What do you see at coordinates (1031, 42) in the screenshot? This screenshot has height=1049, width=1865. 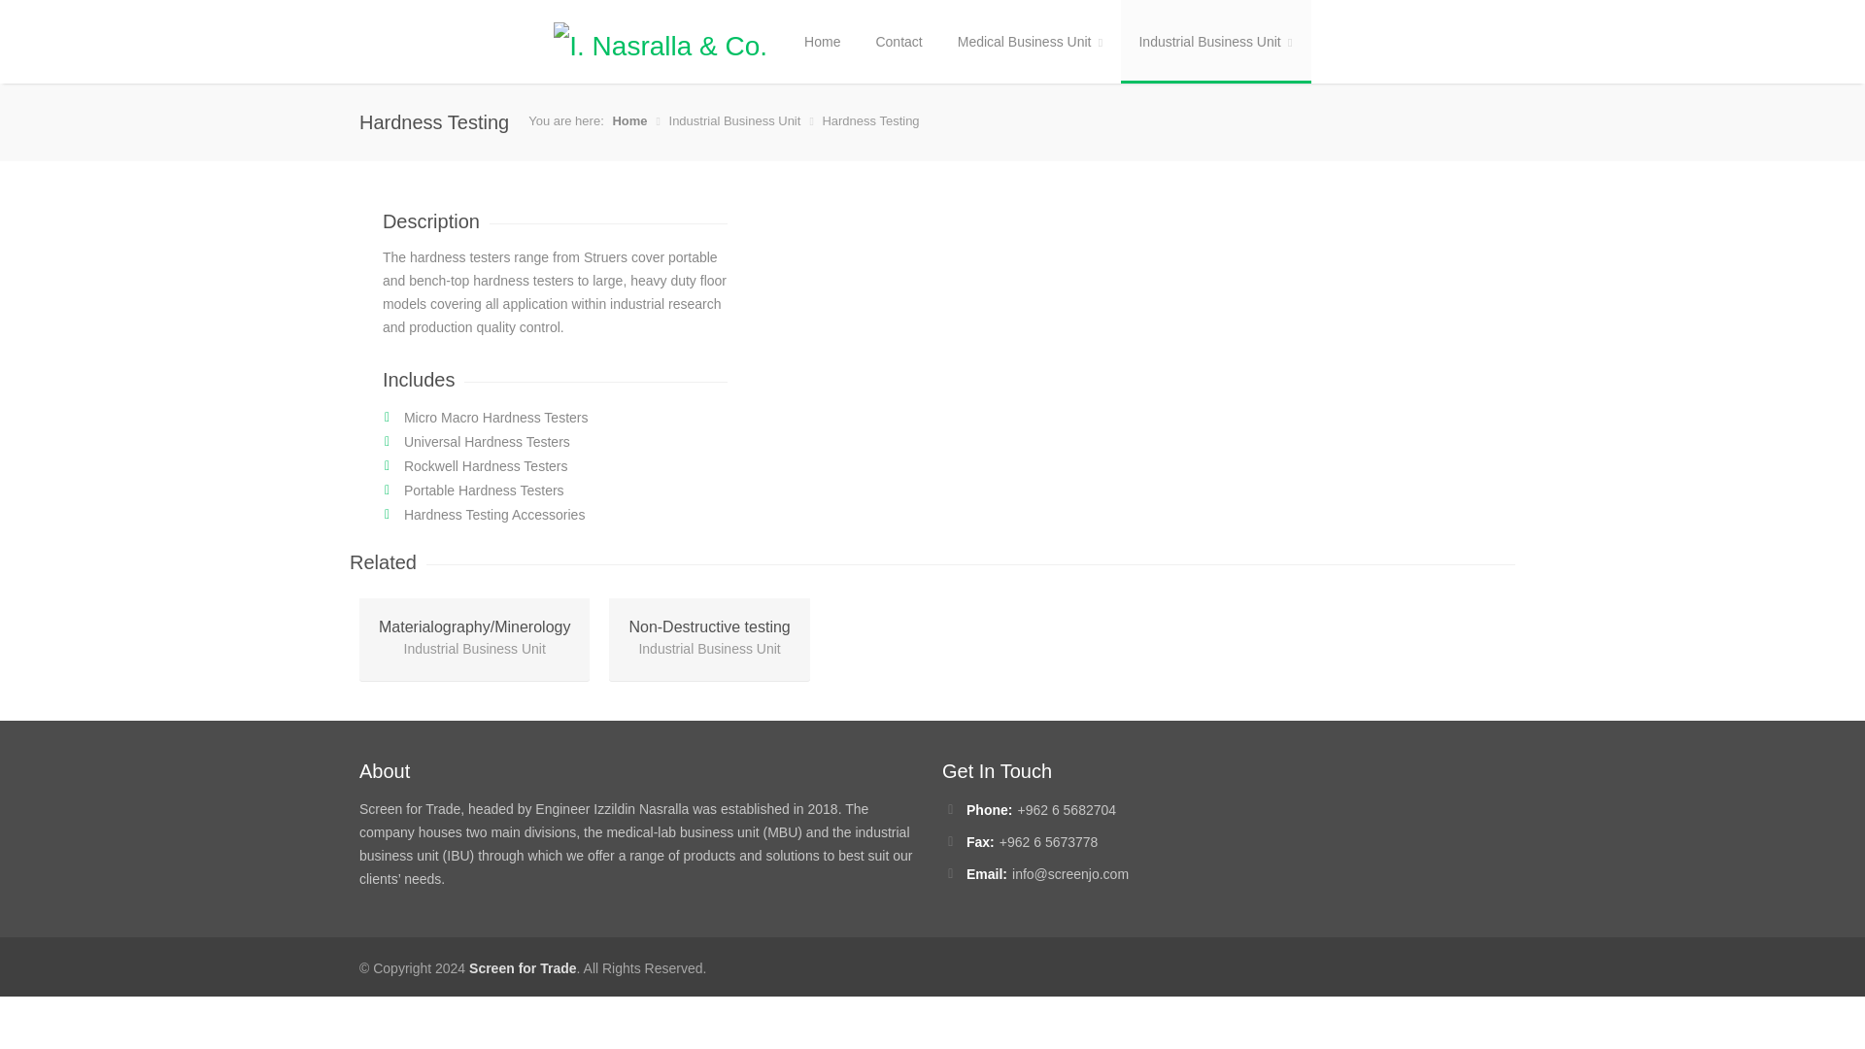 I see `Medical Business Unit` at bounding box center [1031, 42].